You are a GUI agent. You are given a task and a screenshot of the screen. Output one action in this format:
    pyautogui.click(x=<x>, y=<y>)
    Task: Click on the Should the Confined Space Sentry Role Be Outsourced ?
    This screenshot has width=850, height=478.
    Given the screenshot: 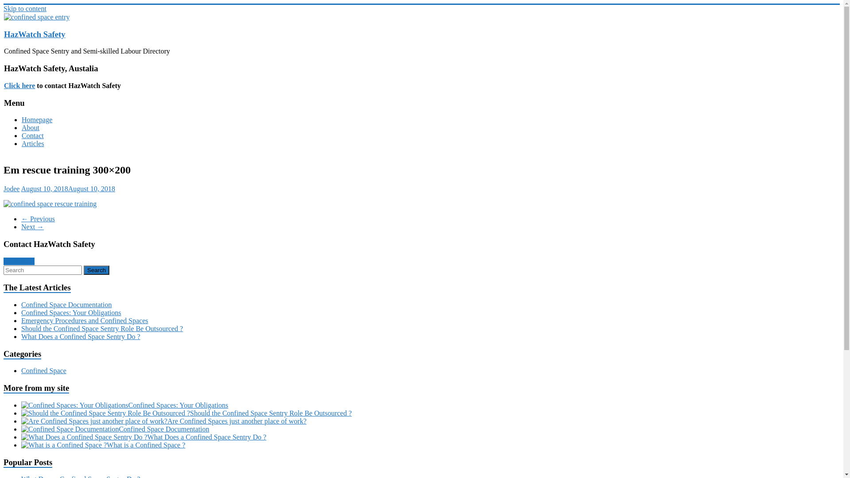 What is the action you would take?
    pyautogui.click(x=102, y=328)
    